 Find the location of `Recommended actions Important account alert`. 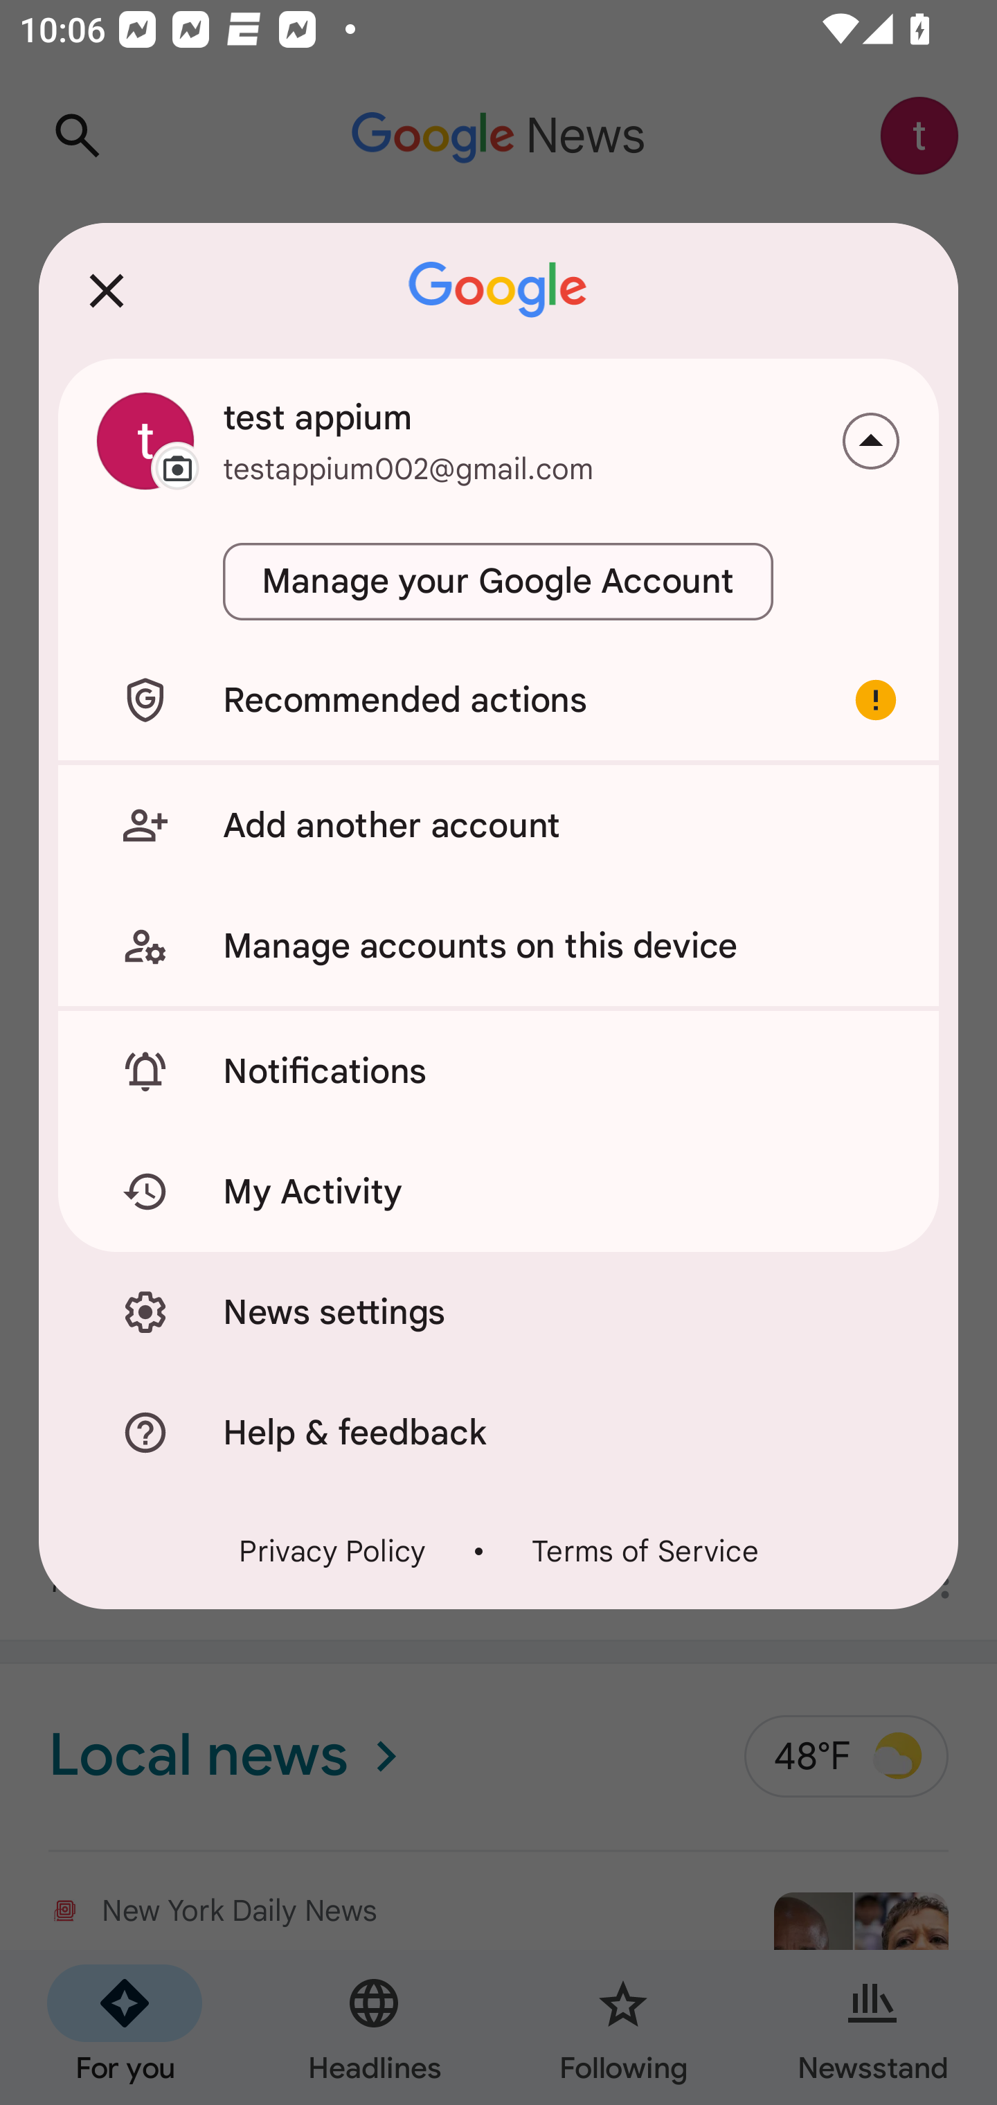

Recommended actions Important account alert is located at coordinates (498, 699).